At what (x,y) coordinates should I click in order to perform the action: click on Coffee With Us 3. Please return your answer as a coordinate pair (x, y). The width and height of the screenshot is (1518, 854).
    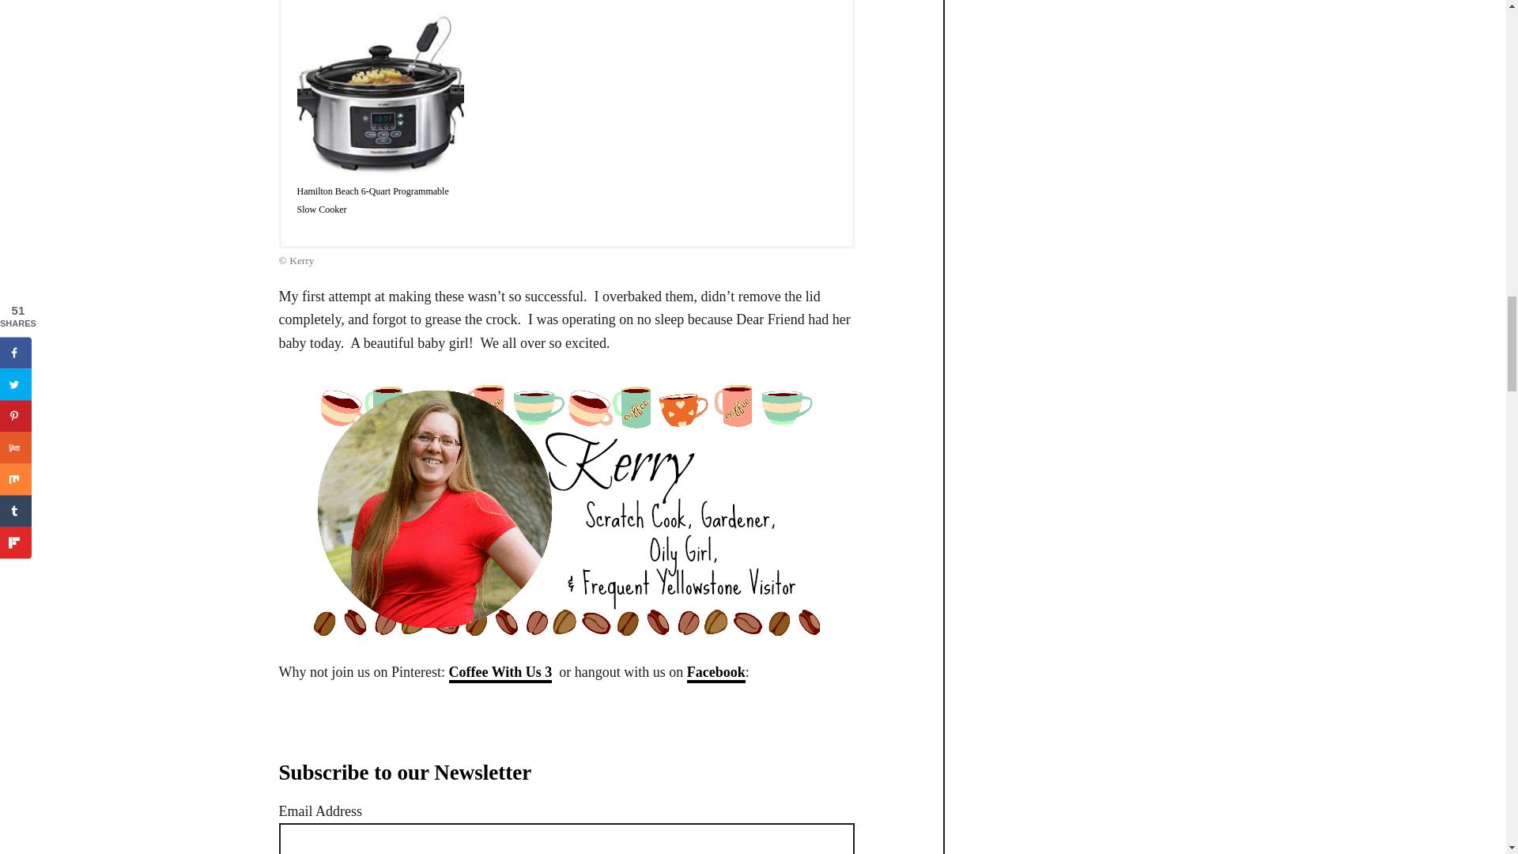
    Looking at the image, I should click on (500, 674).